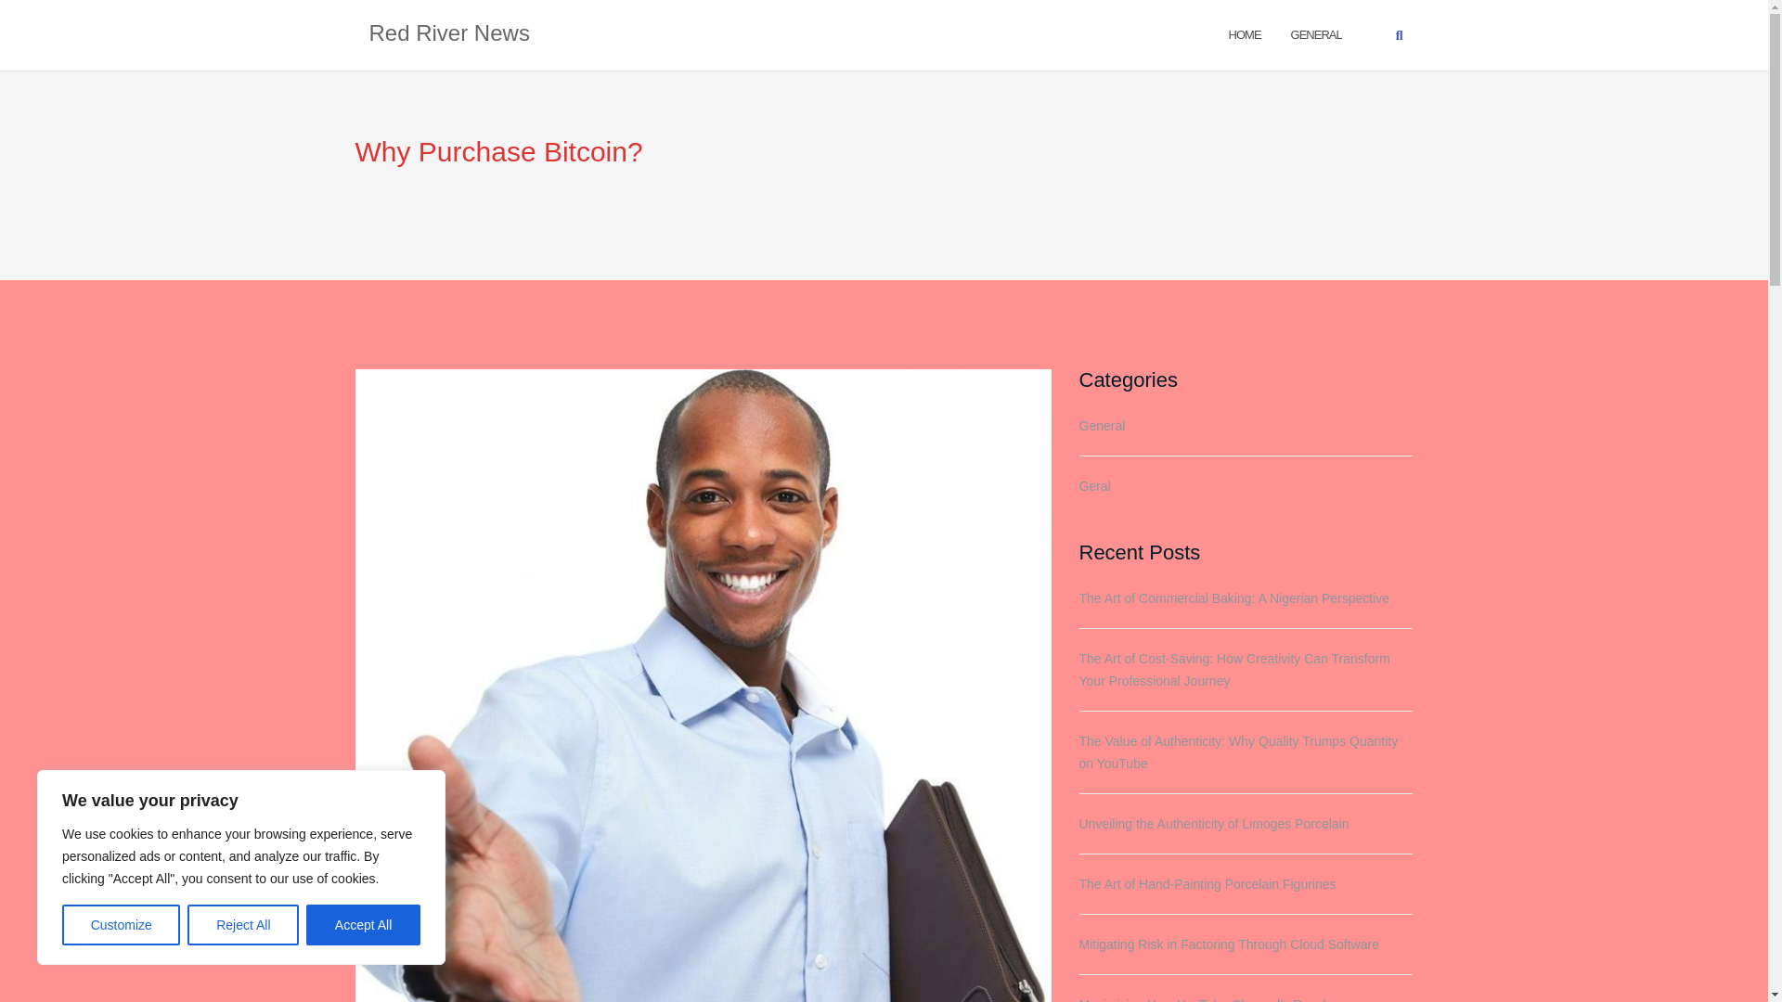 Image resolution: width=1782 pixels, height=1002 pixels. I want to click on Red River News, so click(449, 34).